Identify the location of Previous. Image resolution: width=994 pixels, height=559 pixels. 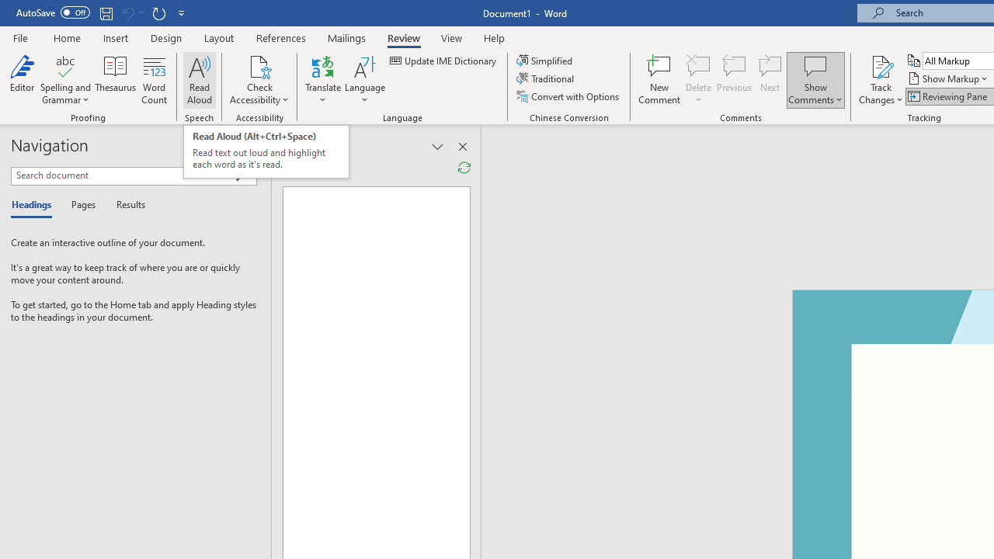
(735, 79).